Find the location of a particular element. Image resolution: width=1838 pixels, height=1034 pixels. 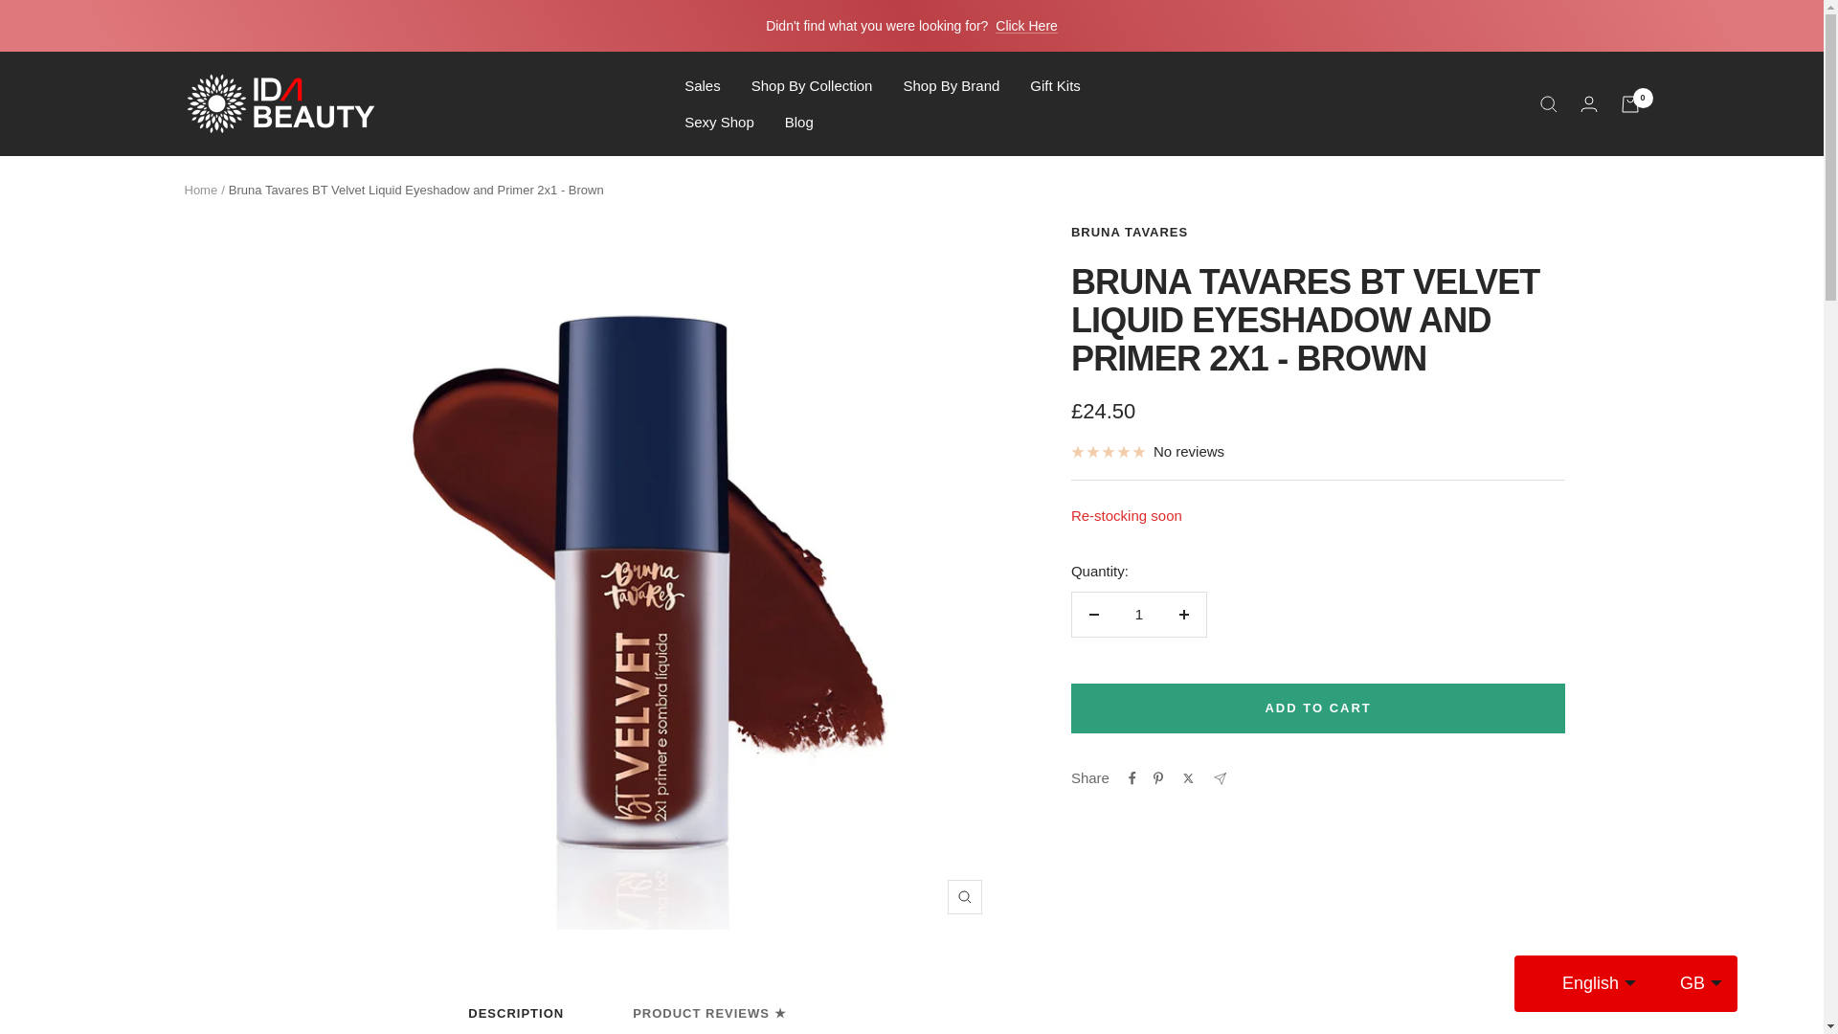

Sales is located at coordinates (702, 85).